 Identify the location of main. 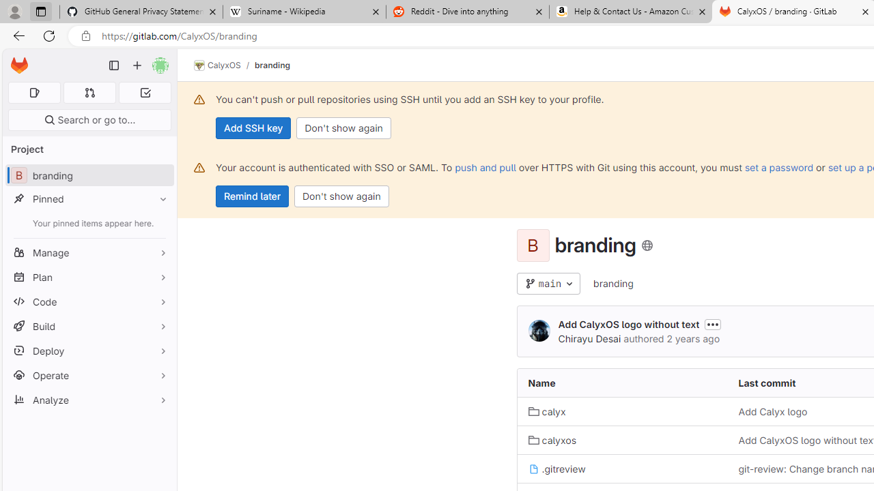
(549, 284).